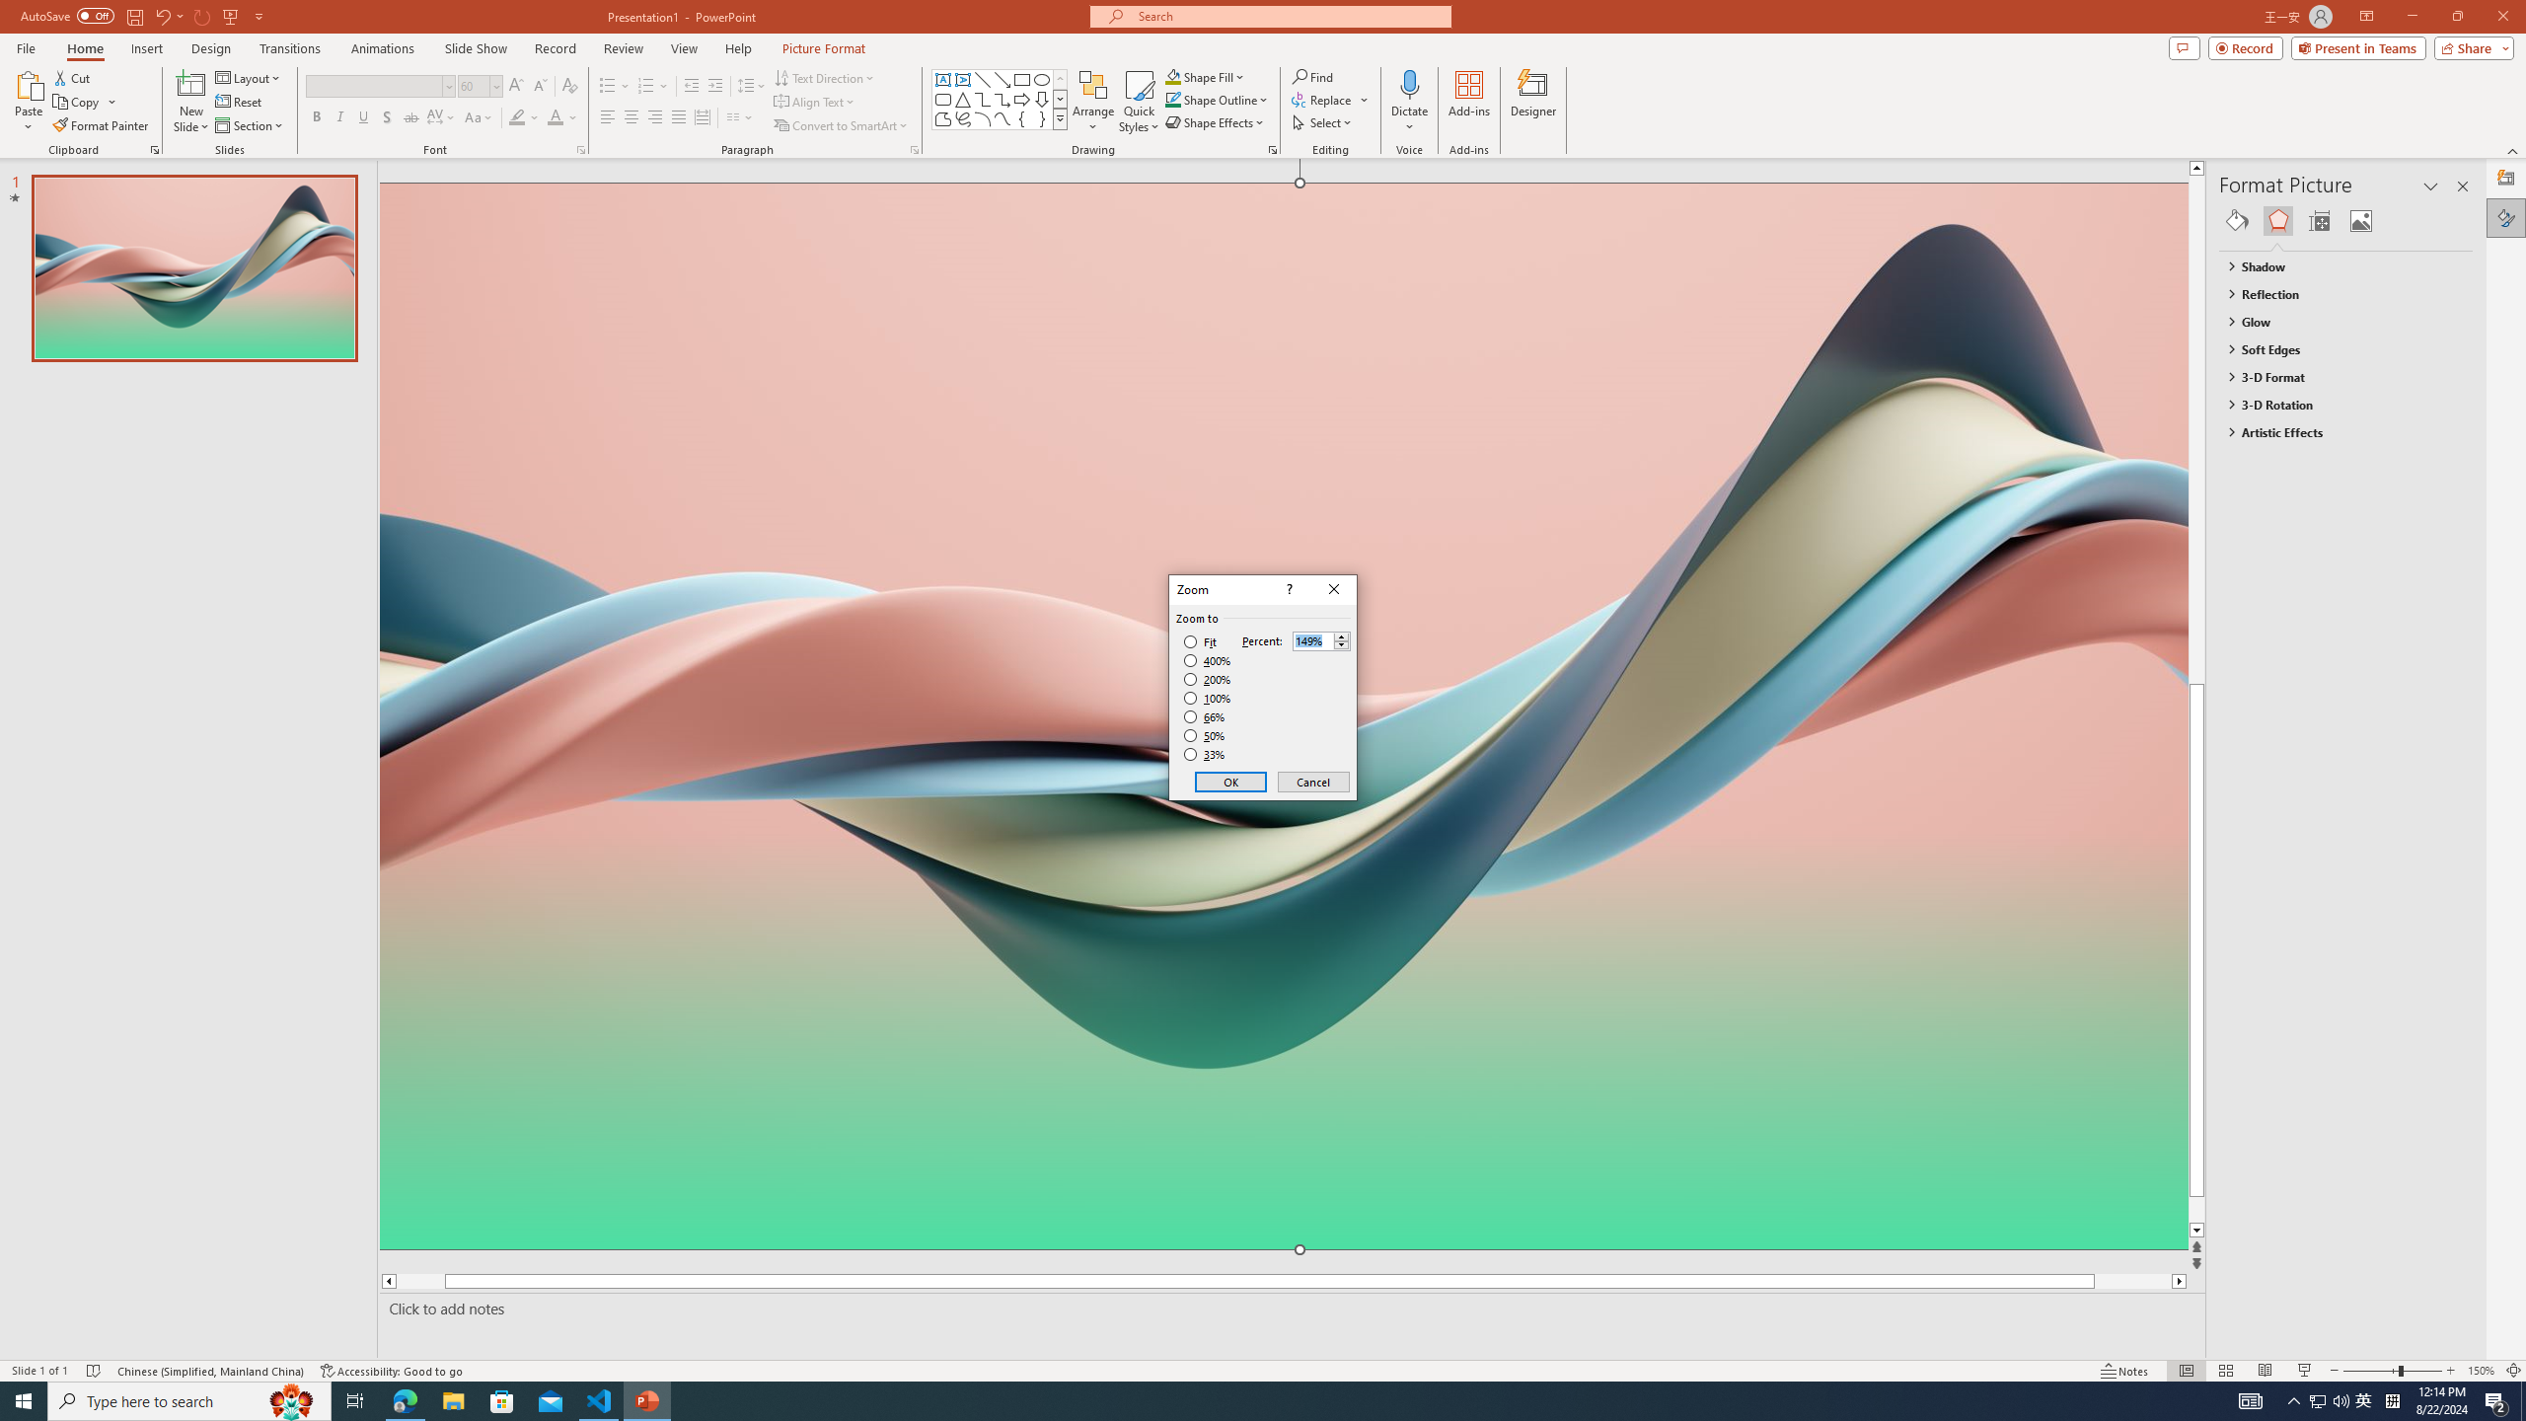  What do you see at coordinates (240, 103) in the screenshot?
I see `Reset` at bounding box center [240, 103].